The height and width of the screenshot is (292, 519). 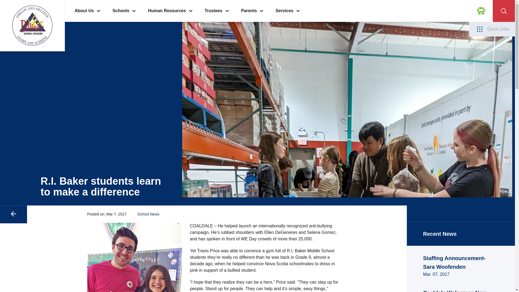 I want to click on Toggle next menu level, so click(x=134, y=11).